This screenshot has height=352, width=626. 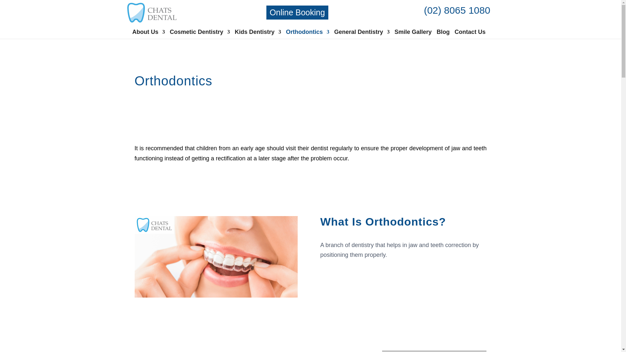 What do you see at coordinates (258, 34) in the screenshot?
I see `Kids Dentistry` at bounding box center [258, 34].